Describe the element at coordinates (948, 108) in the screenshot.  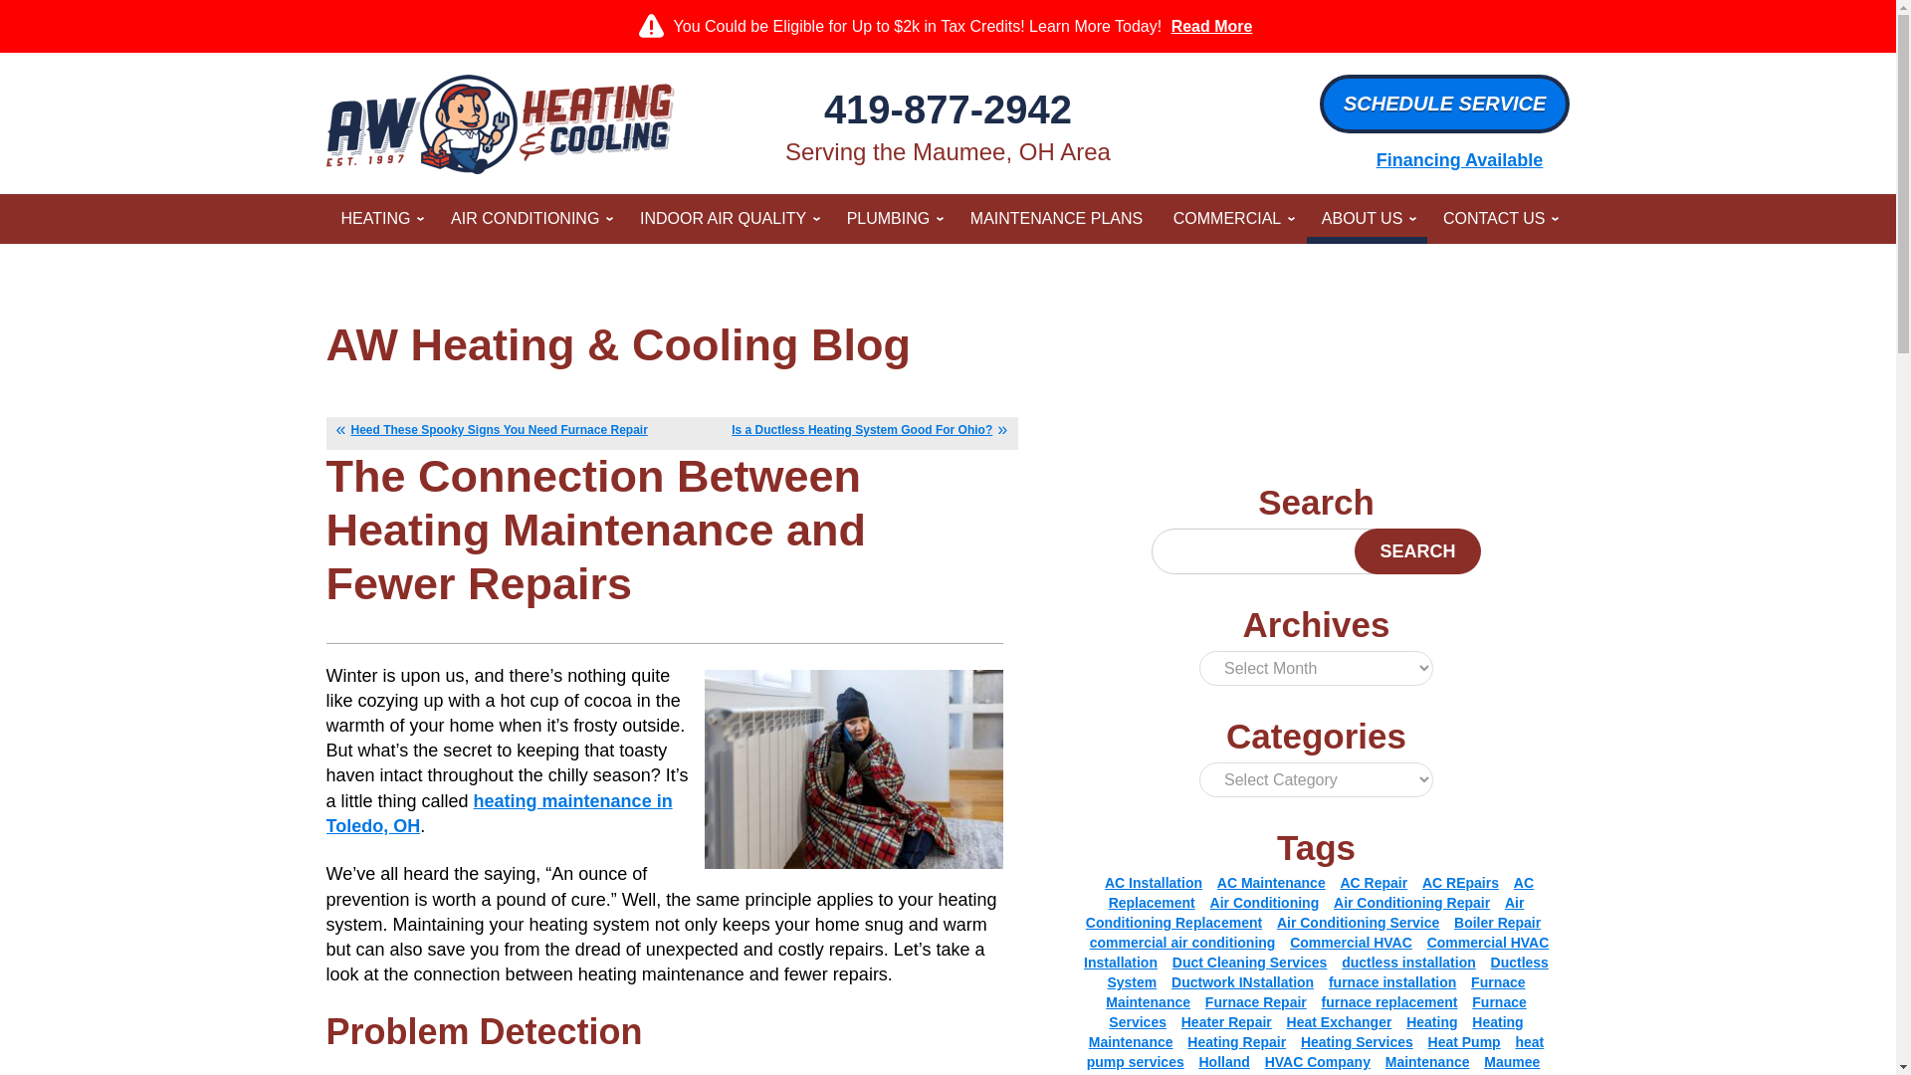
I see `419-877-2942` at that location.